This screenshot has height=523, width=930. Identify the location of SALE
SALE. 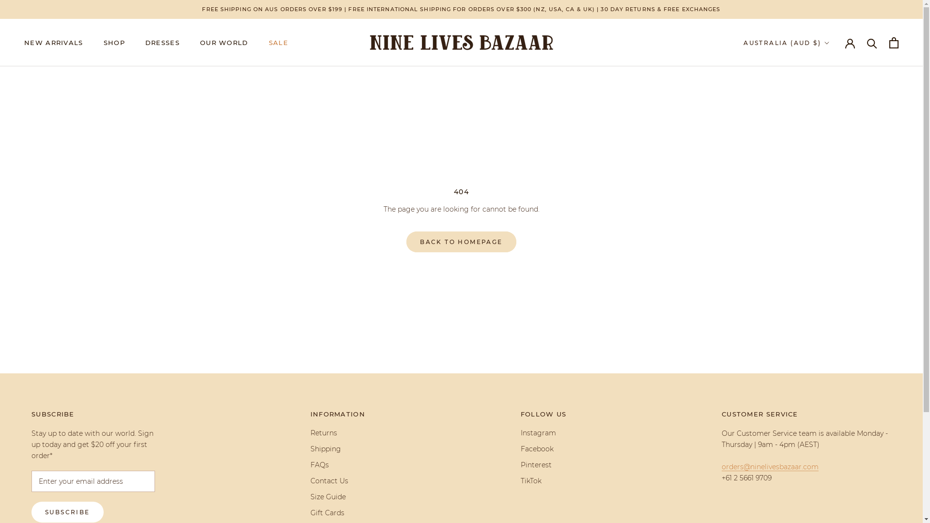
(279, 43).